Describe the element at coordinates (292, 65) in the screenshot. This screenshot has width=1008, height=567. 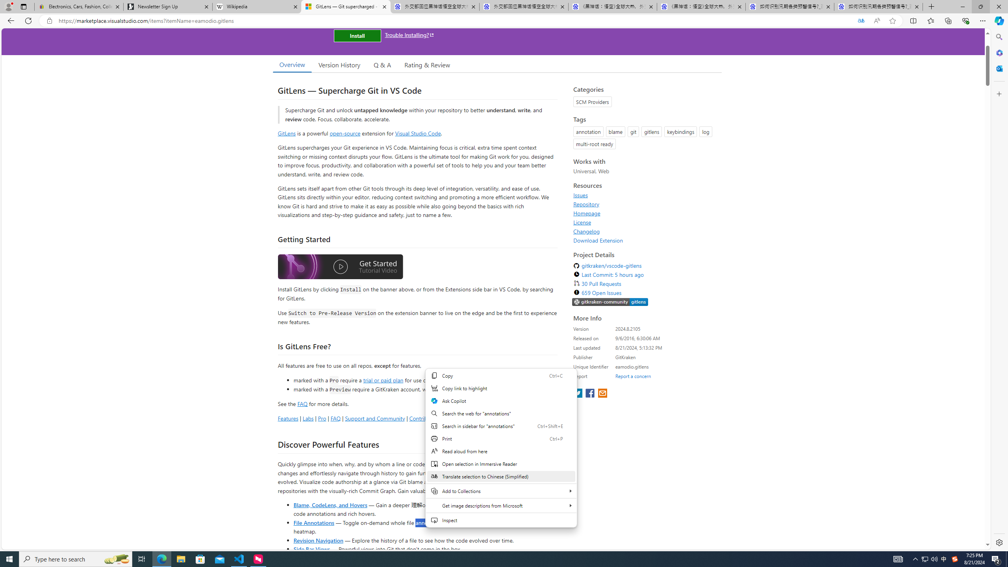
I see `Overview` at that location.